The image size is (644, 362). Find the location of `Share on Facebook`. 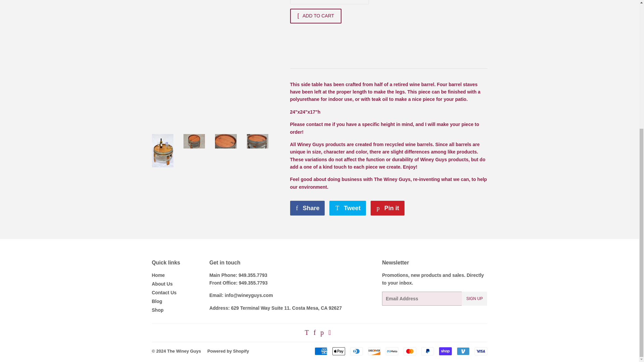

Share on Facebook is located at coordinates (307, 208).